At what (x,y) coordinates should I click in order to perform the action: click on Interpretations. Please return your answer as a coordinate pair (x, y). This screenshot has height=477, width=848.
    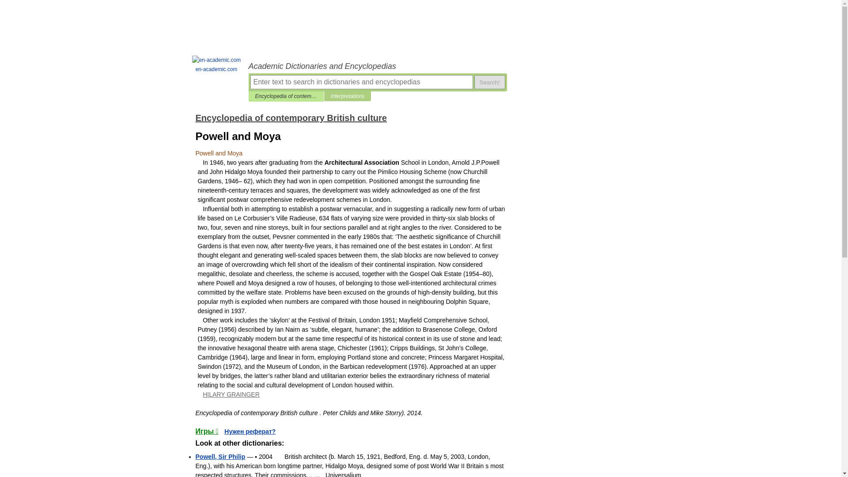
    Looking at the image, I should click on (347, 96).